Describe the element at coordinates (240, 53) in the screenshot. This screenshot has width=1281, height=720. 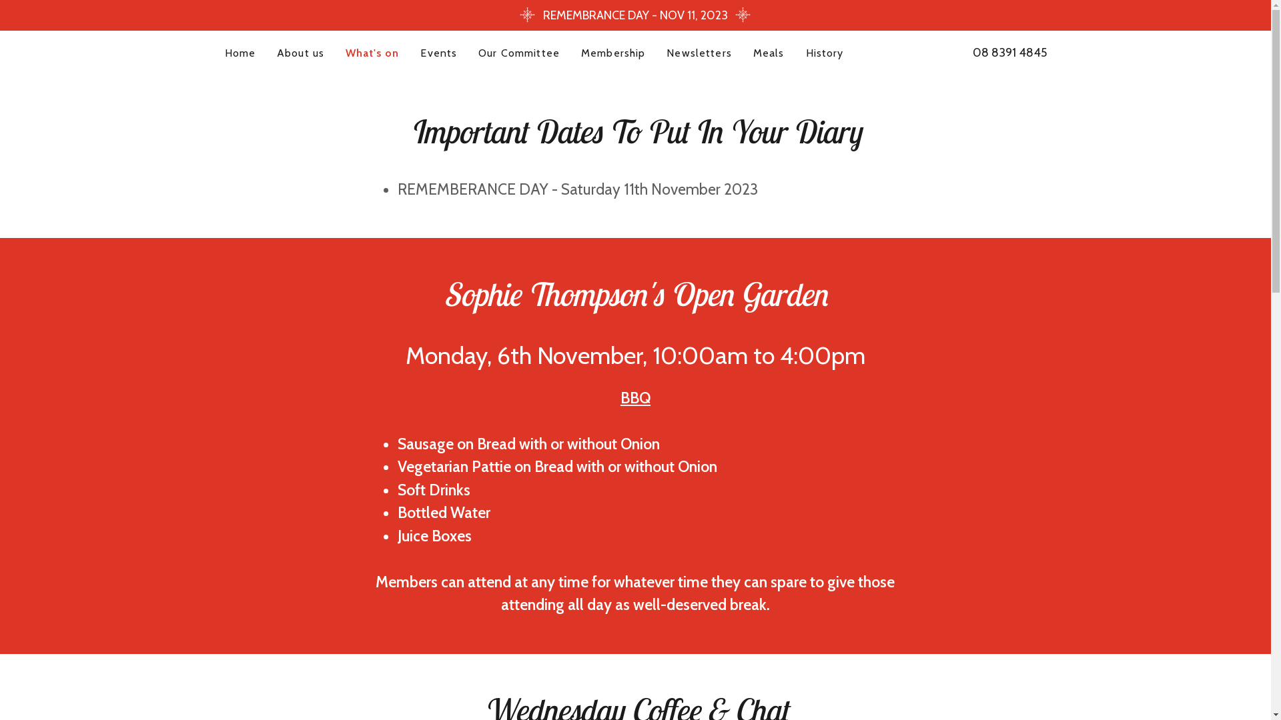
I see `Home` at that location.